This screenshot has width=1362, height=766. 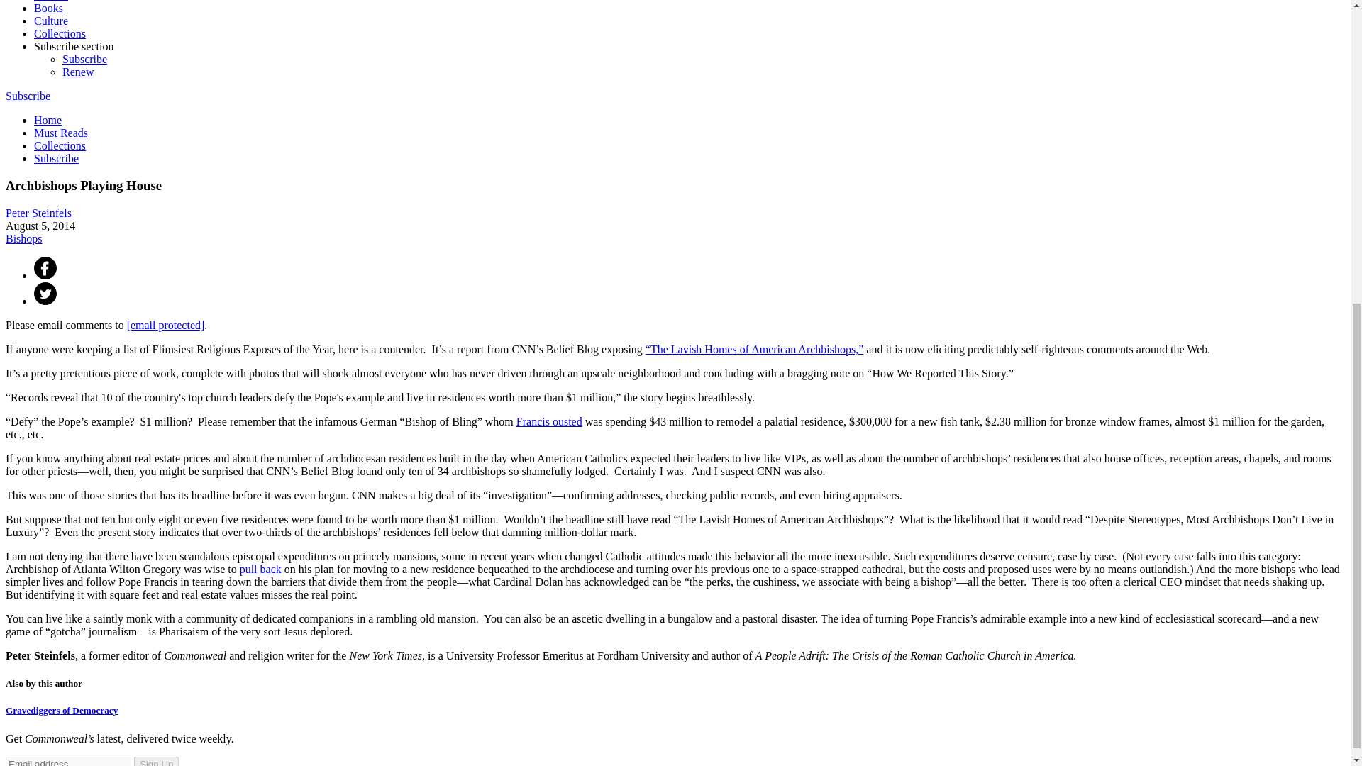 What do you see at coordinates (51, 20) in the screenshot?
I see `Culture` at bounding box center [51, 20].